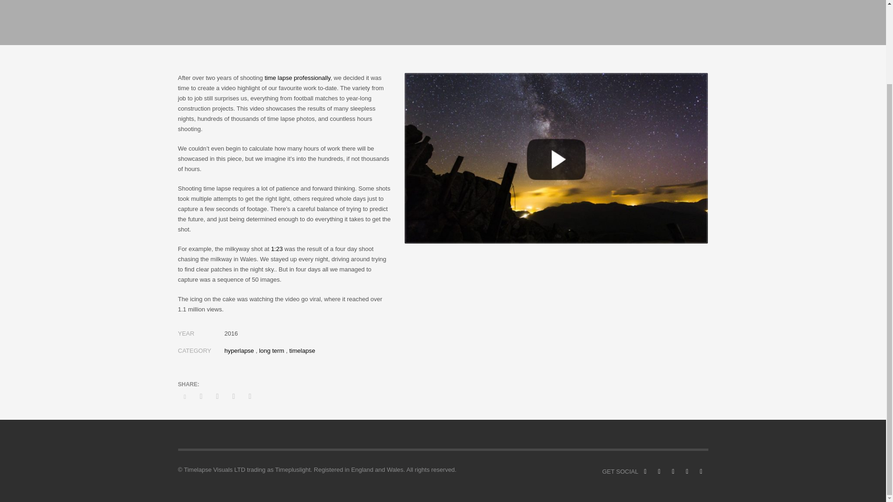  Describe the element at coordinates (201, 396) in the screenshot. I see `SHARE ON FACEBOOK` at that location.